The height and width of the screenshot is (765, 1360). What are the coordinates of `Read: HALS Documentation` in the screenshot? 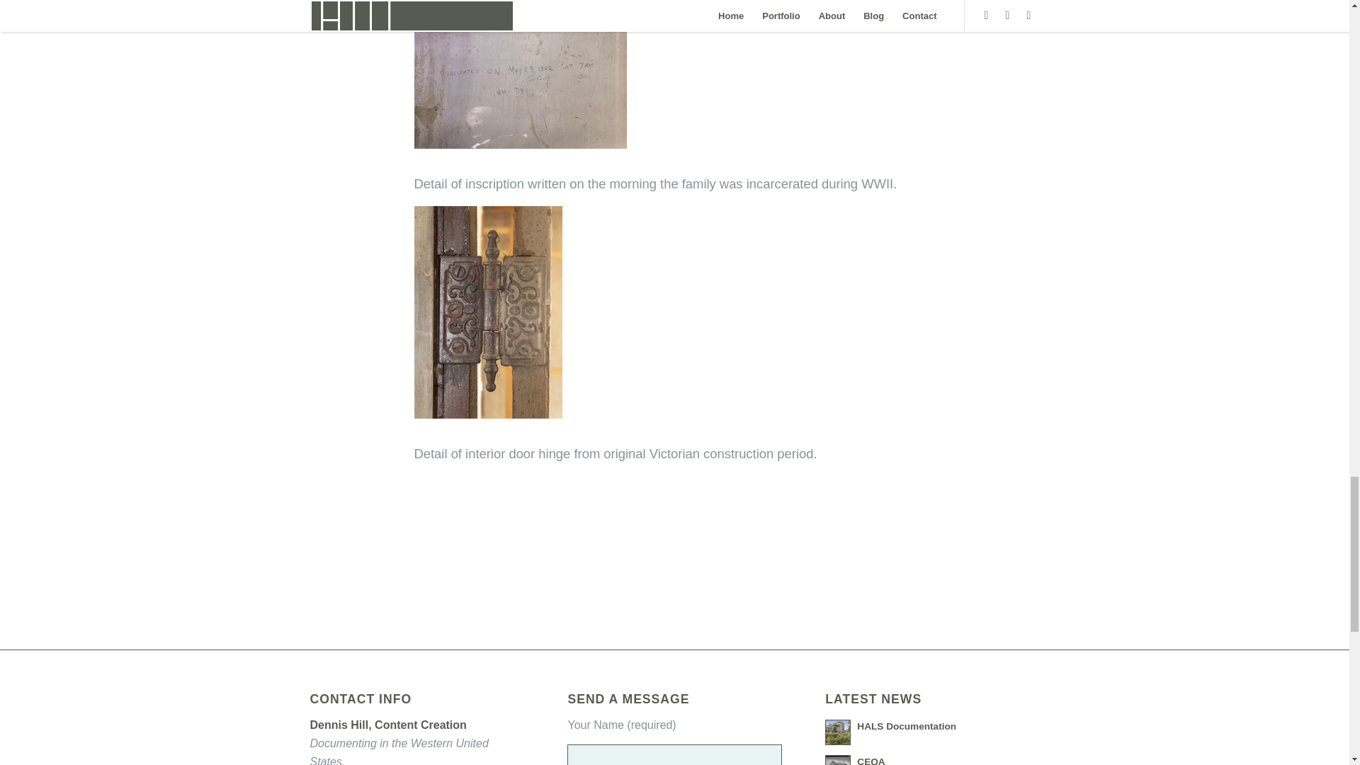 It's located at (838, 732).